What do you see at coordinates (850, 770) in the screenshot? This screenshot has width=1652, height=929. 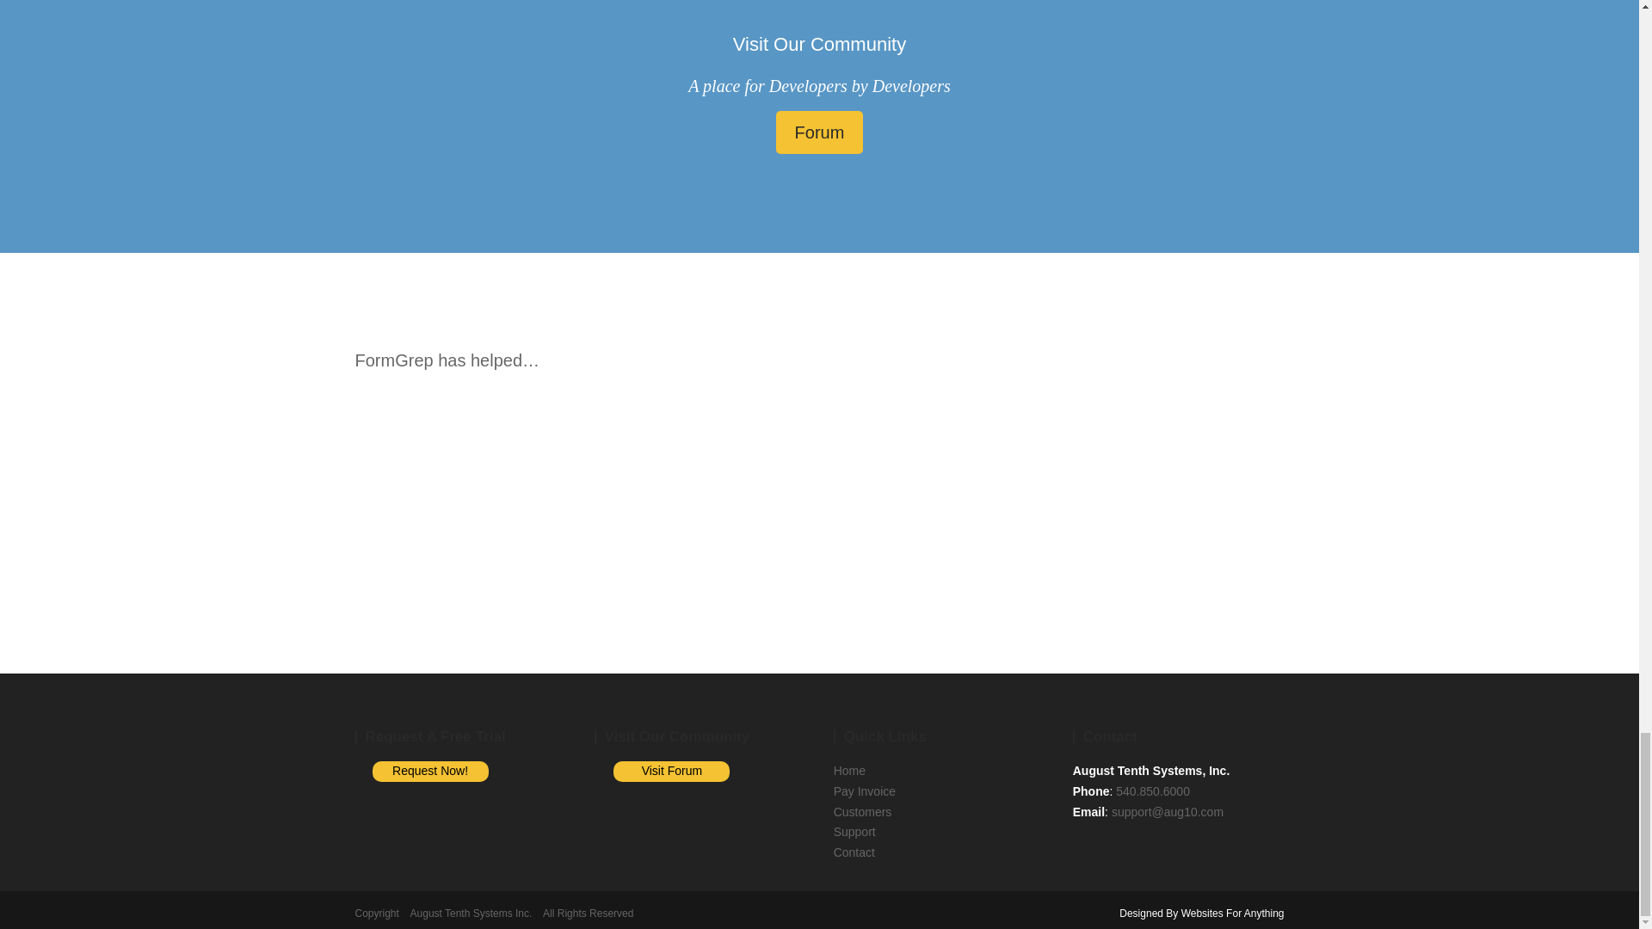 I see `Home` at bounding box center [850, 770].